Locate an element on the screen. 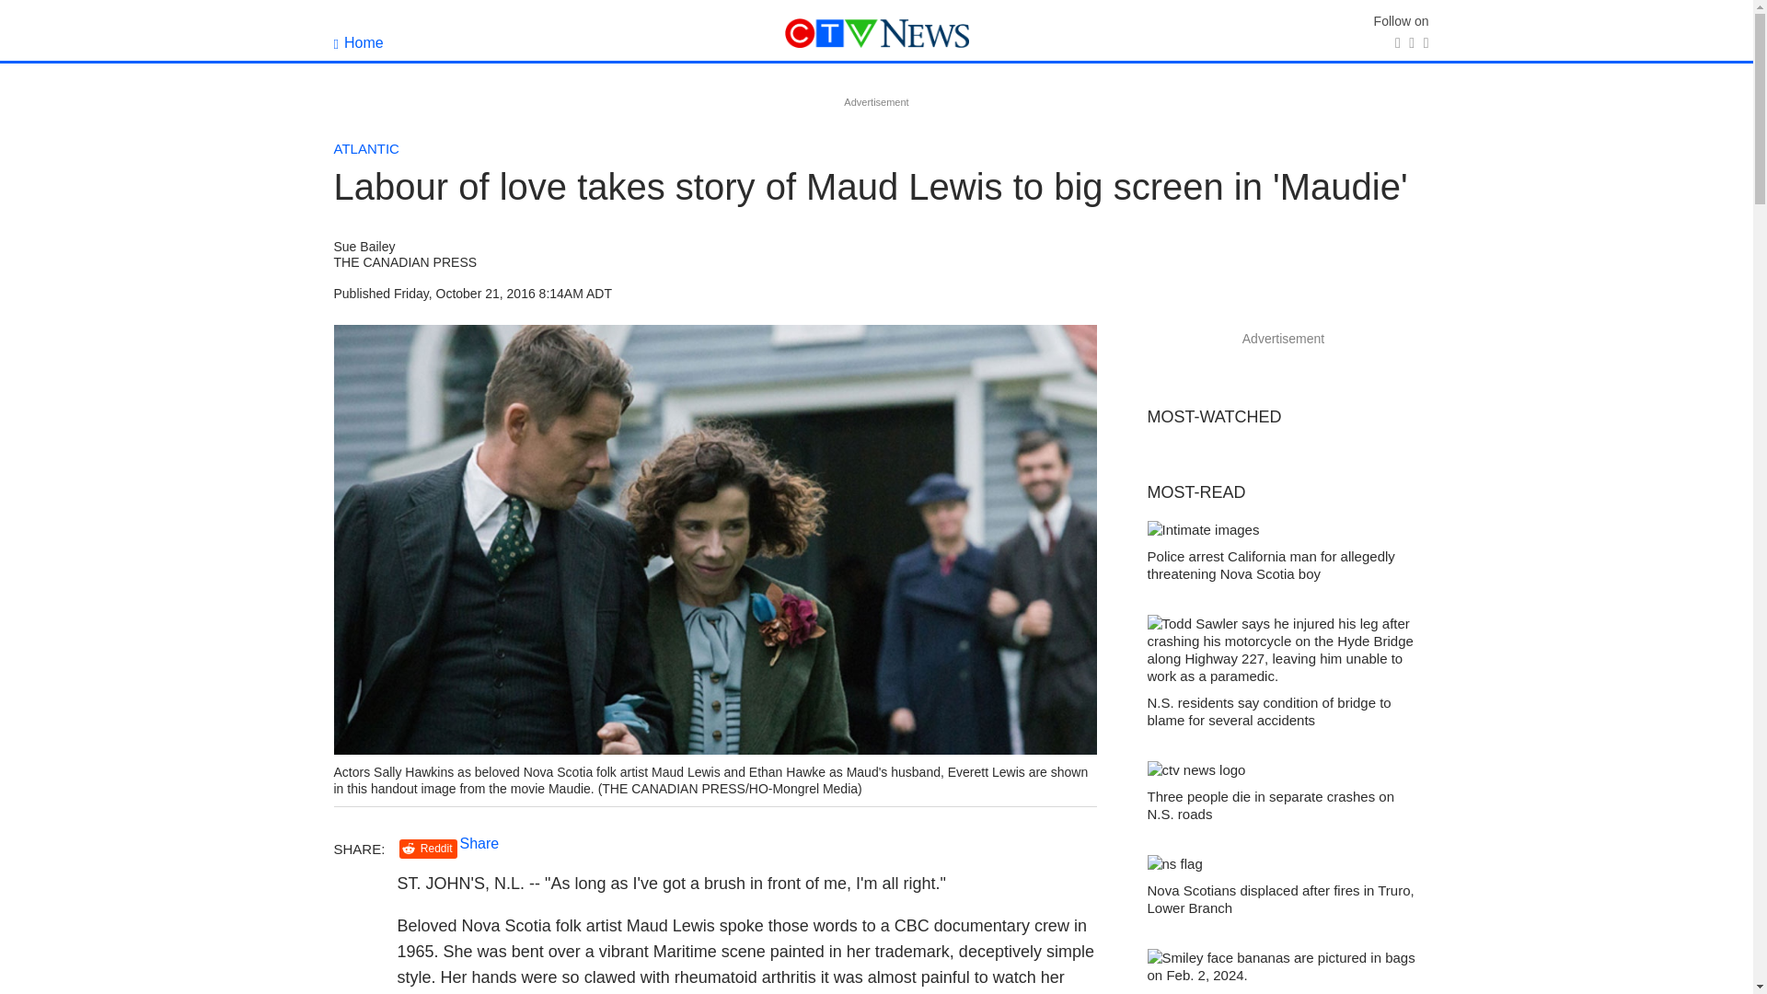 This screenshot has width=1767, height=994. Reddit is located at coordinates (428, 849).